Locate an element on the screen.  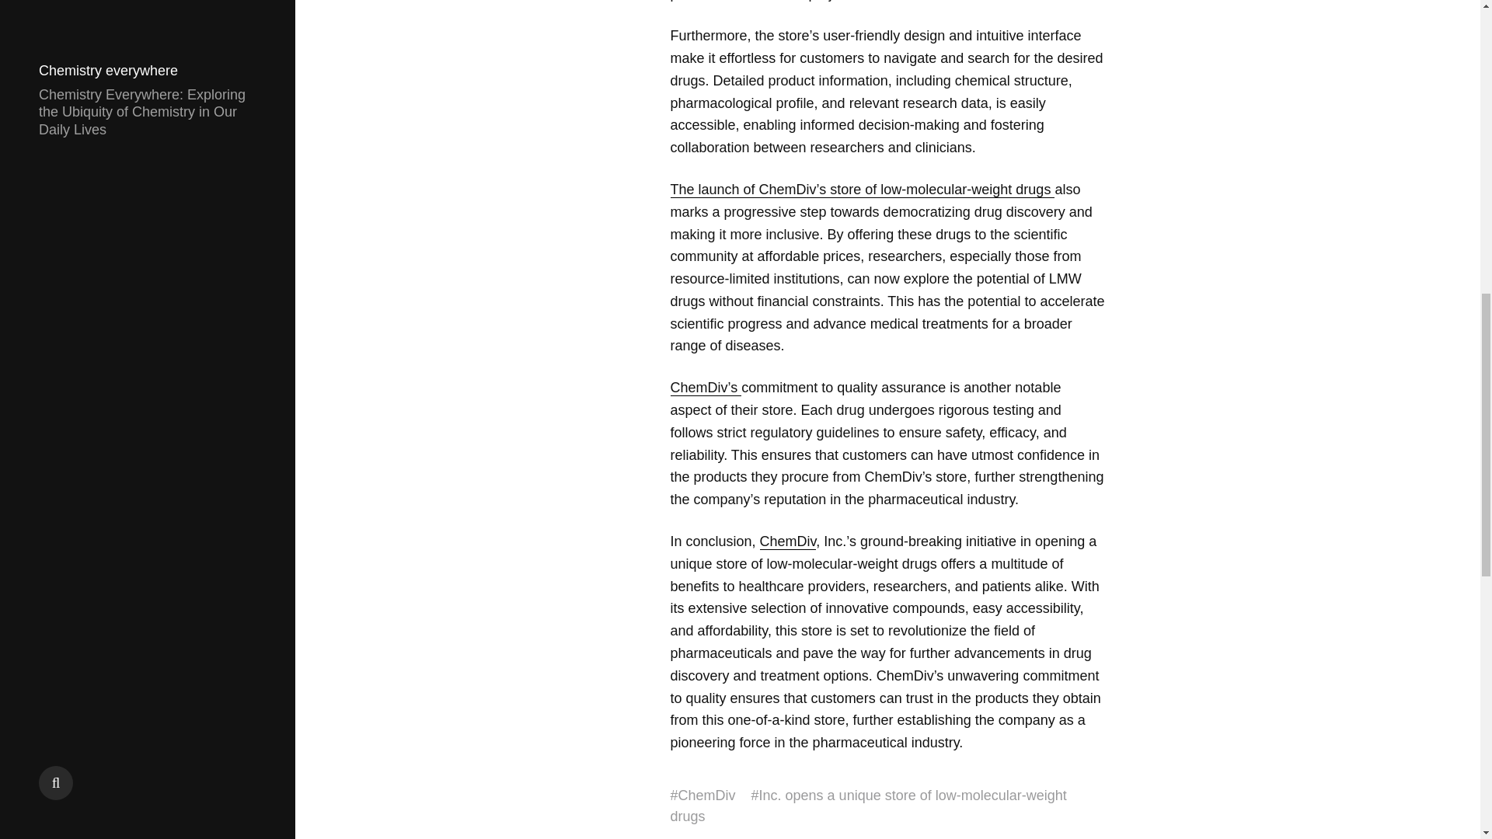
ChemDiv is located at coordinates (788, 541).